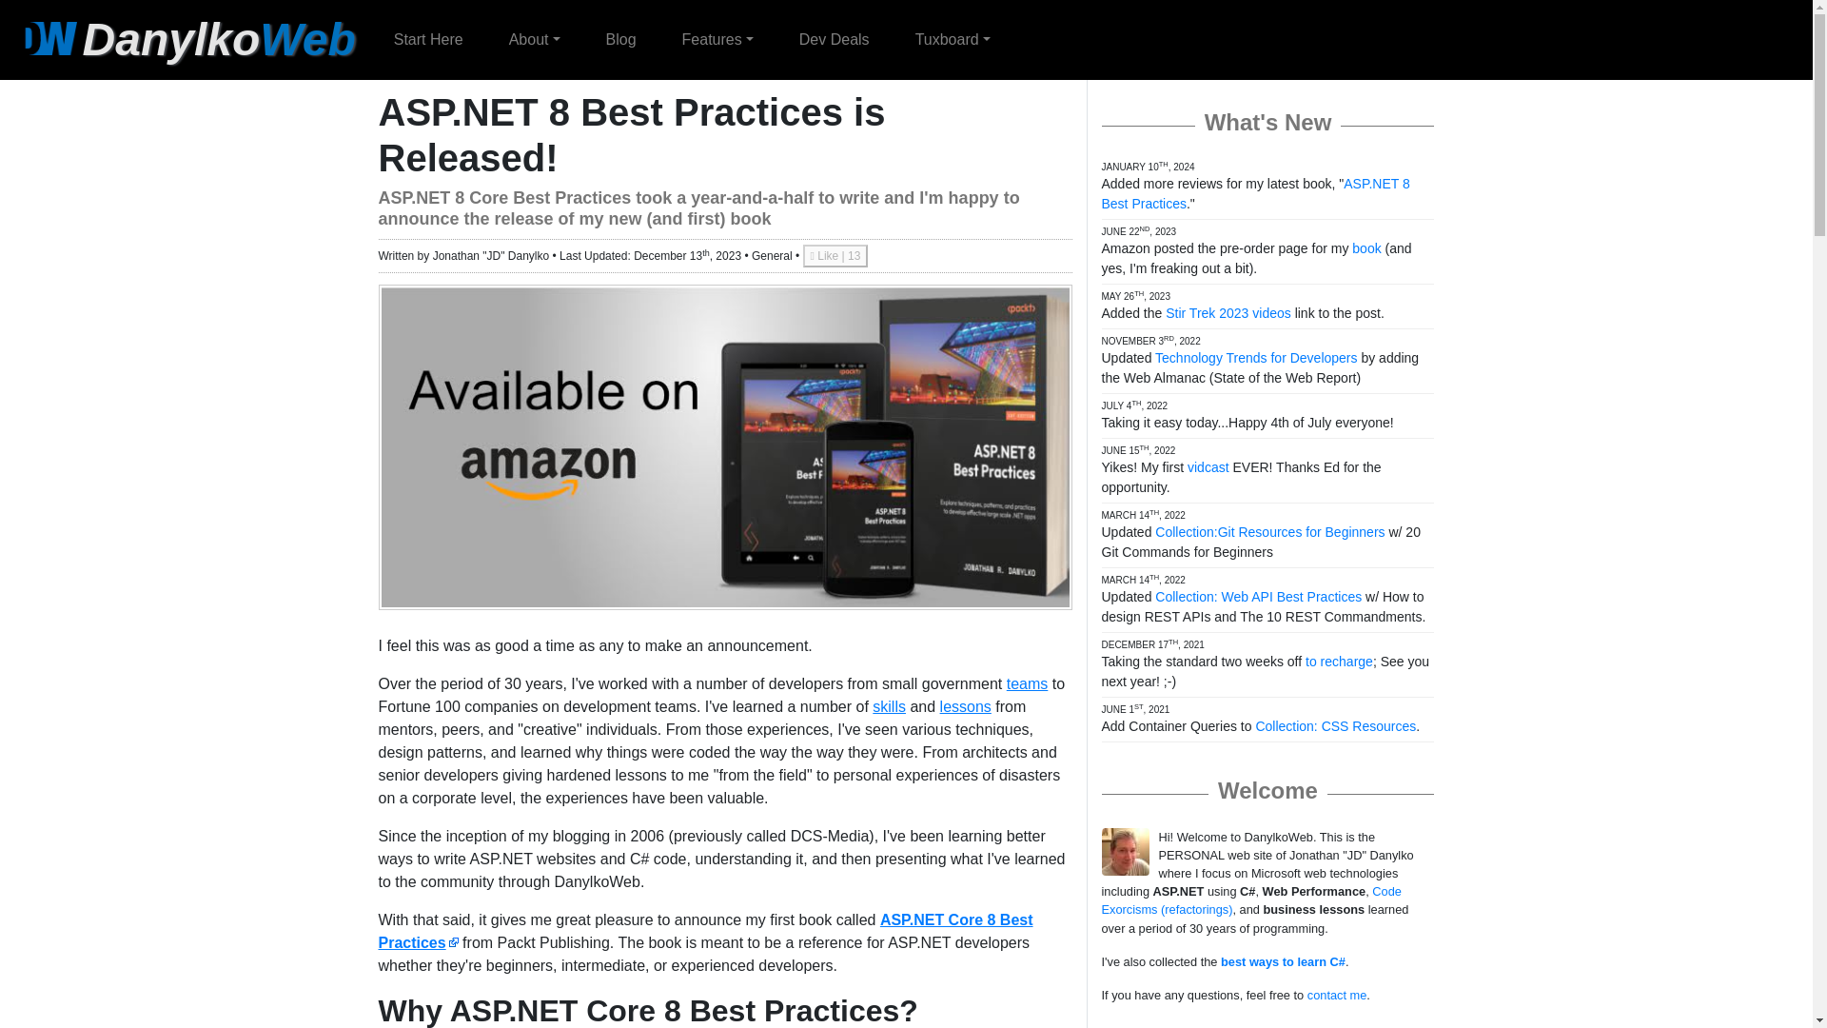 This screenshot has height=1028, width=1827. What do you see at coordinates (185, 39) in the screenshot?
I see `DanylkoWeb` at bounding box center [185, 39].